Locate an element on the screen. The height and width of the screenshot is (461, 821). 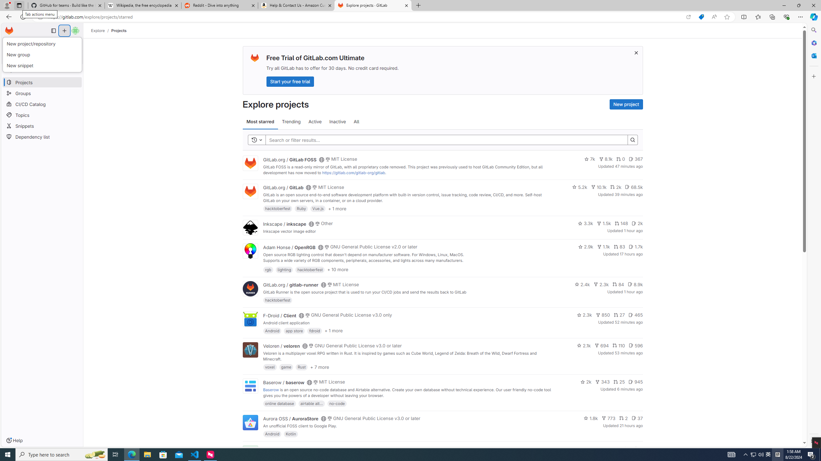
343 is located at coordinates (603, 382).